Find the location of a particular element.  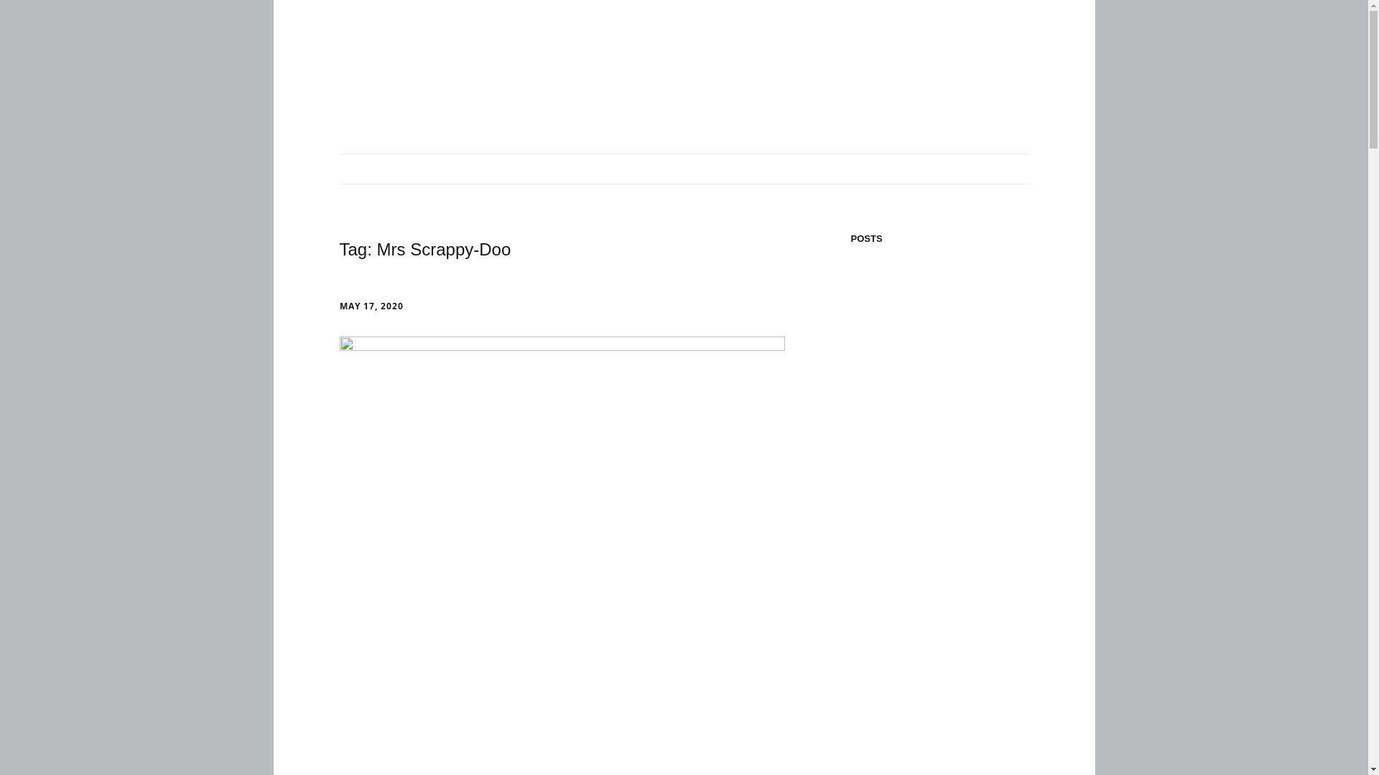

Blog is located at coordinates (415, 169).